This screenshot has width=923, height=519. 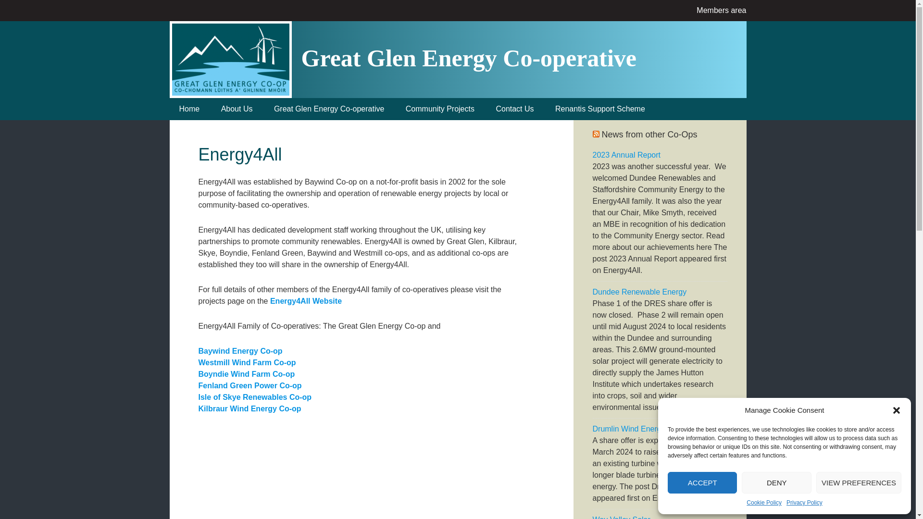 I want to click on Great Glen Energy Co-op, so click(x=230, y=30).